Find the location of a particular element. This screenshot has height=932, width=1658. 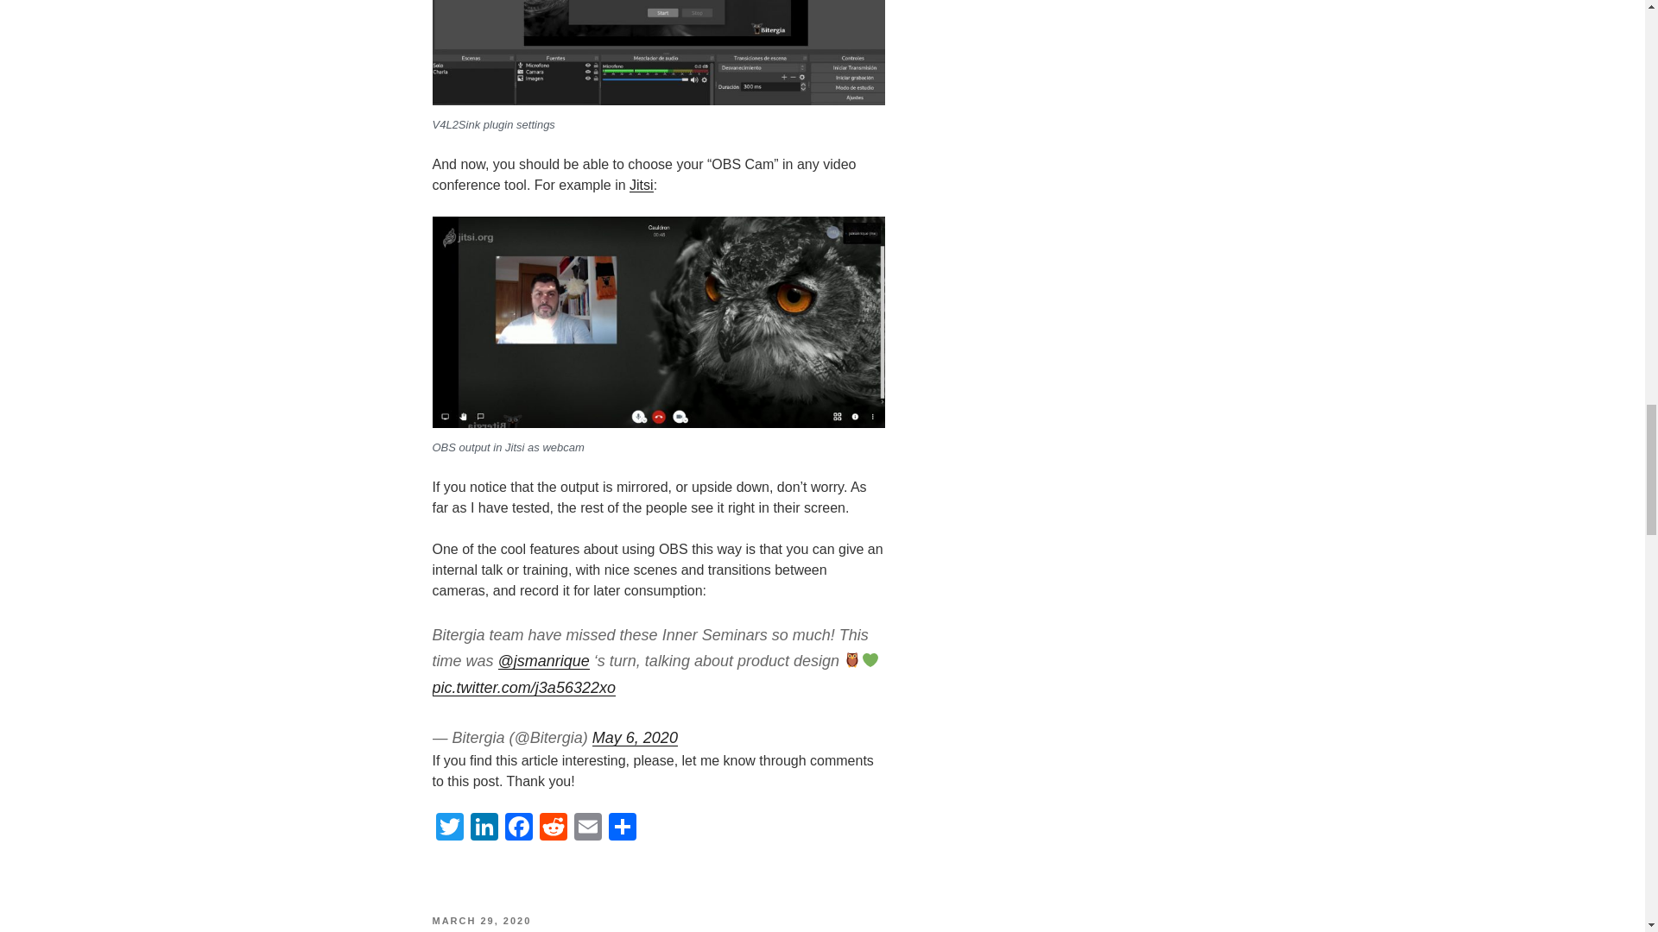

Facebook is located at coordinates (518, 828).